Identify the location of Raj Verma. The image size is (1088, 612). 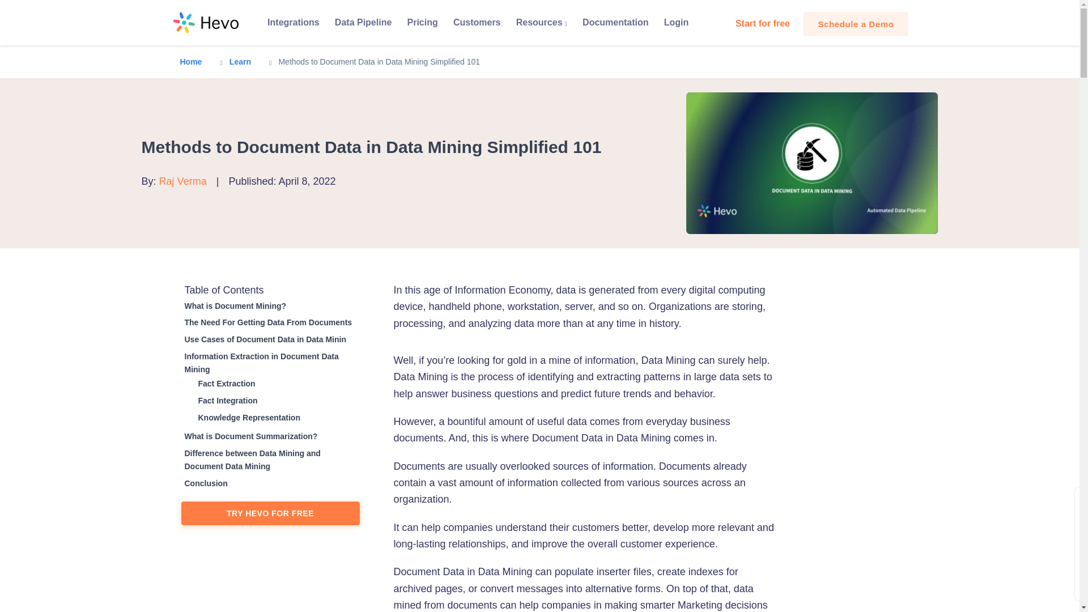
(182, 181).